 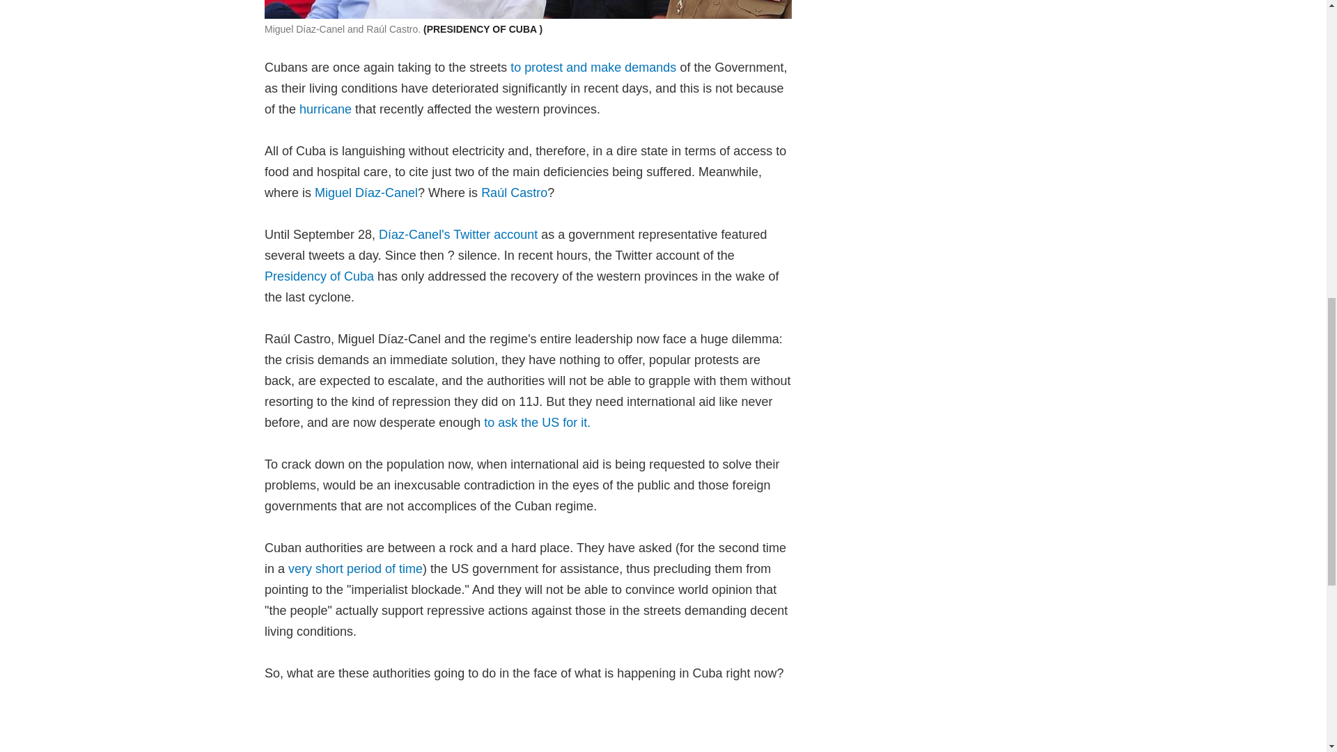 What do you see at coordinates (593, 67) in the screenshot?
I see `to protest and make demands` at bounding box center [593, 67].